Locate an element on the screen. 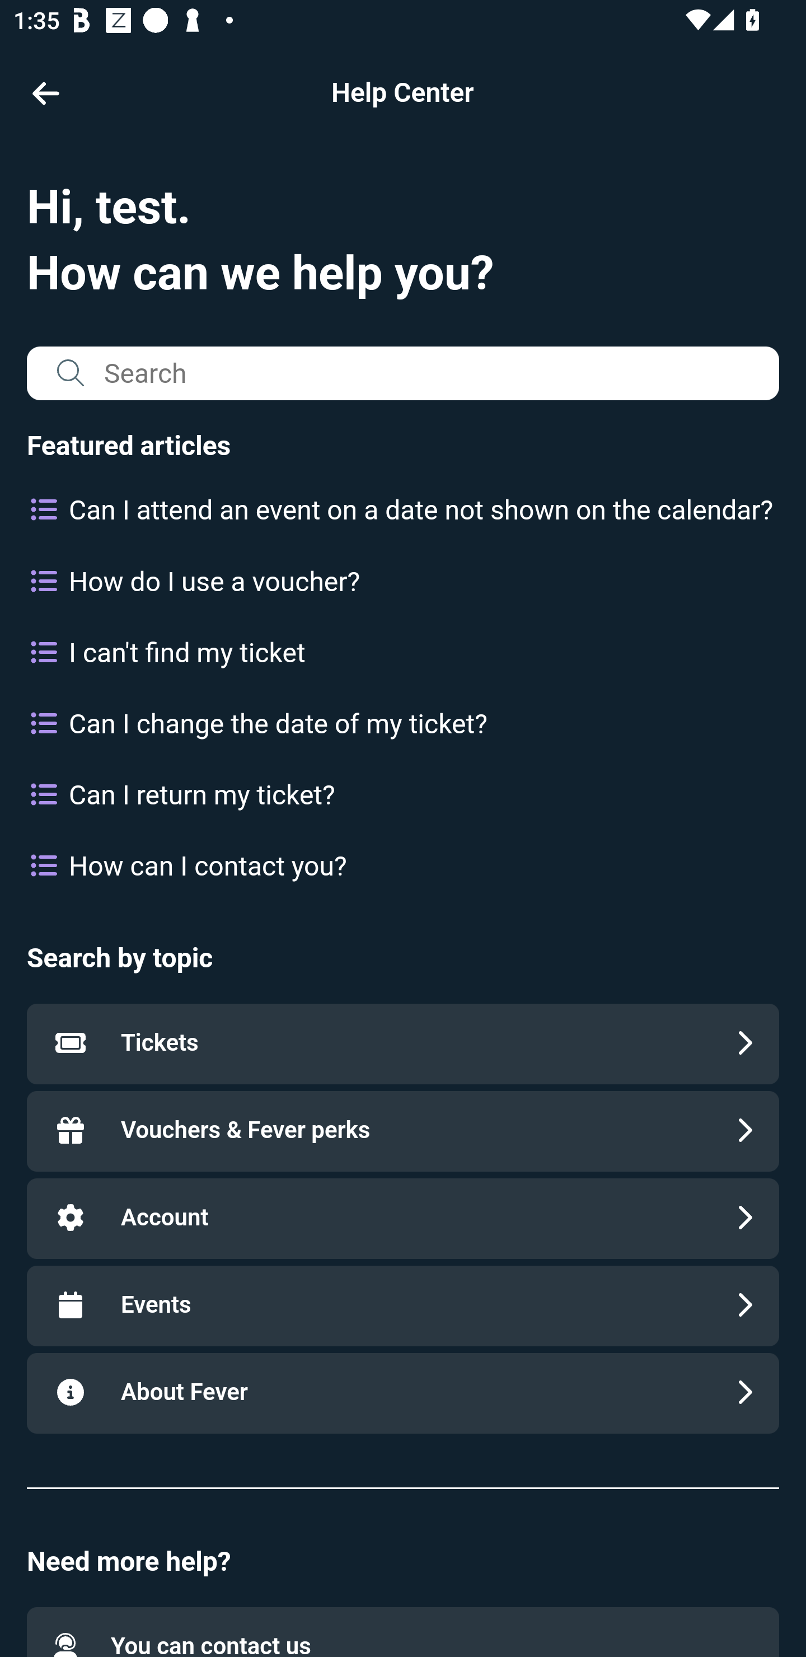 The image size is (806, 1657). You can contact us is located at coordinates (403, 1631).